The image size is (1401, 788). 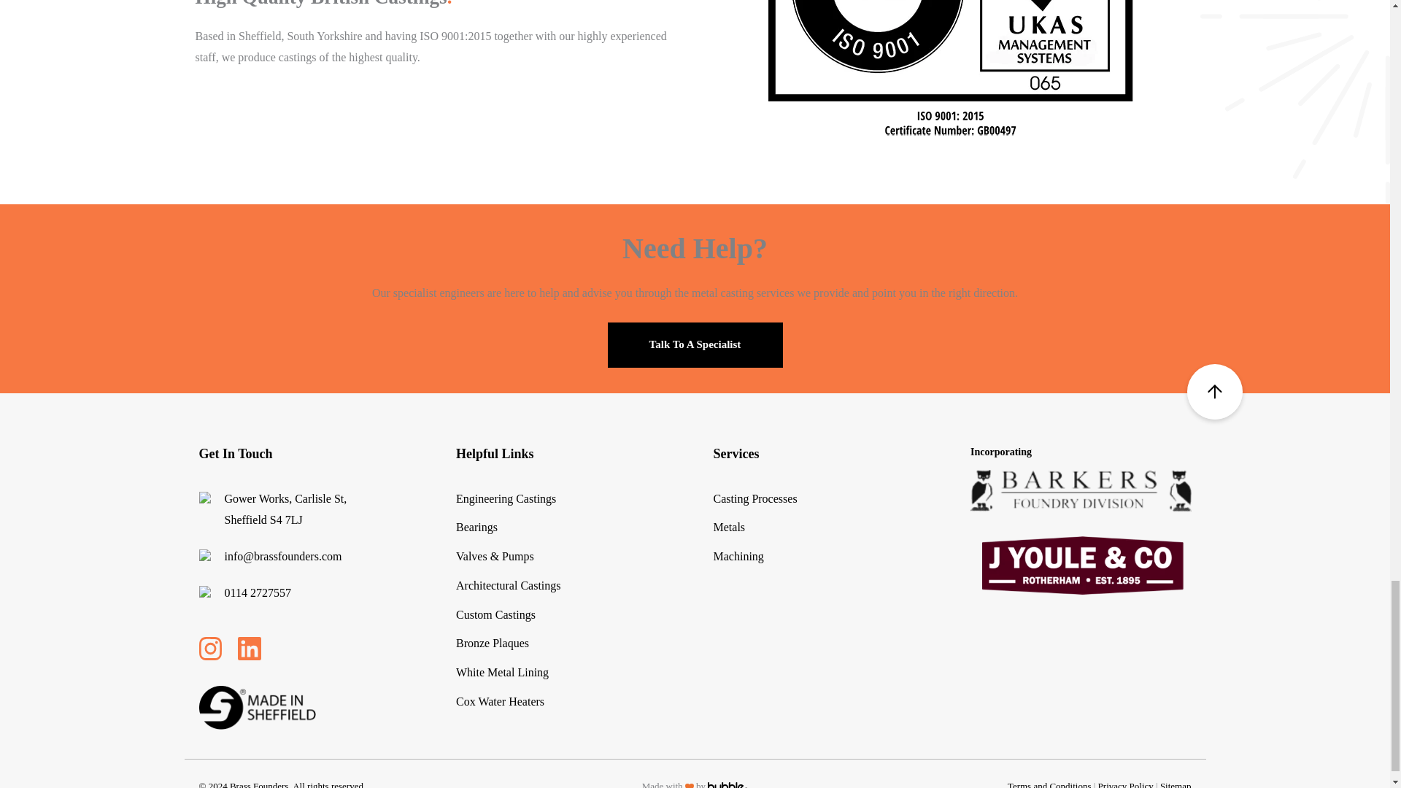 I want to click on High Quality British Castings., so click(x=950, y=69).